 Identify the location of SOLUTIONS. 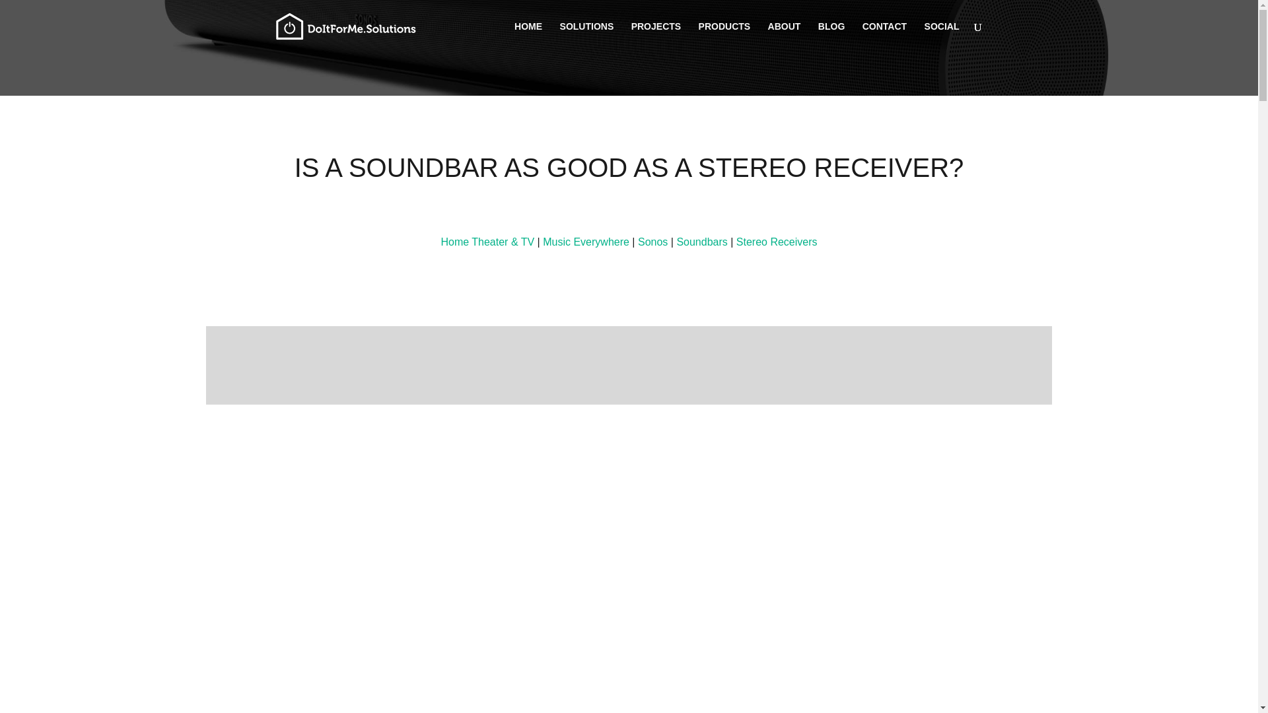
(586, 37).